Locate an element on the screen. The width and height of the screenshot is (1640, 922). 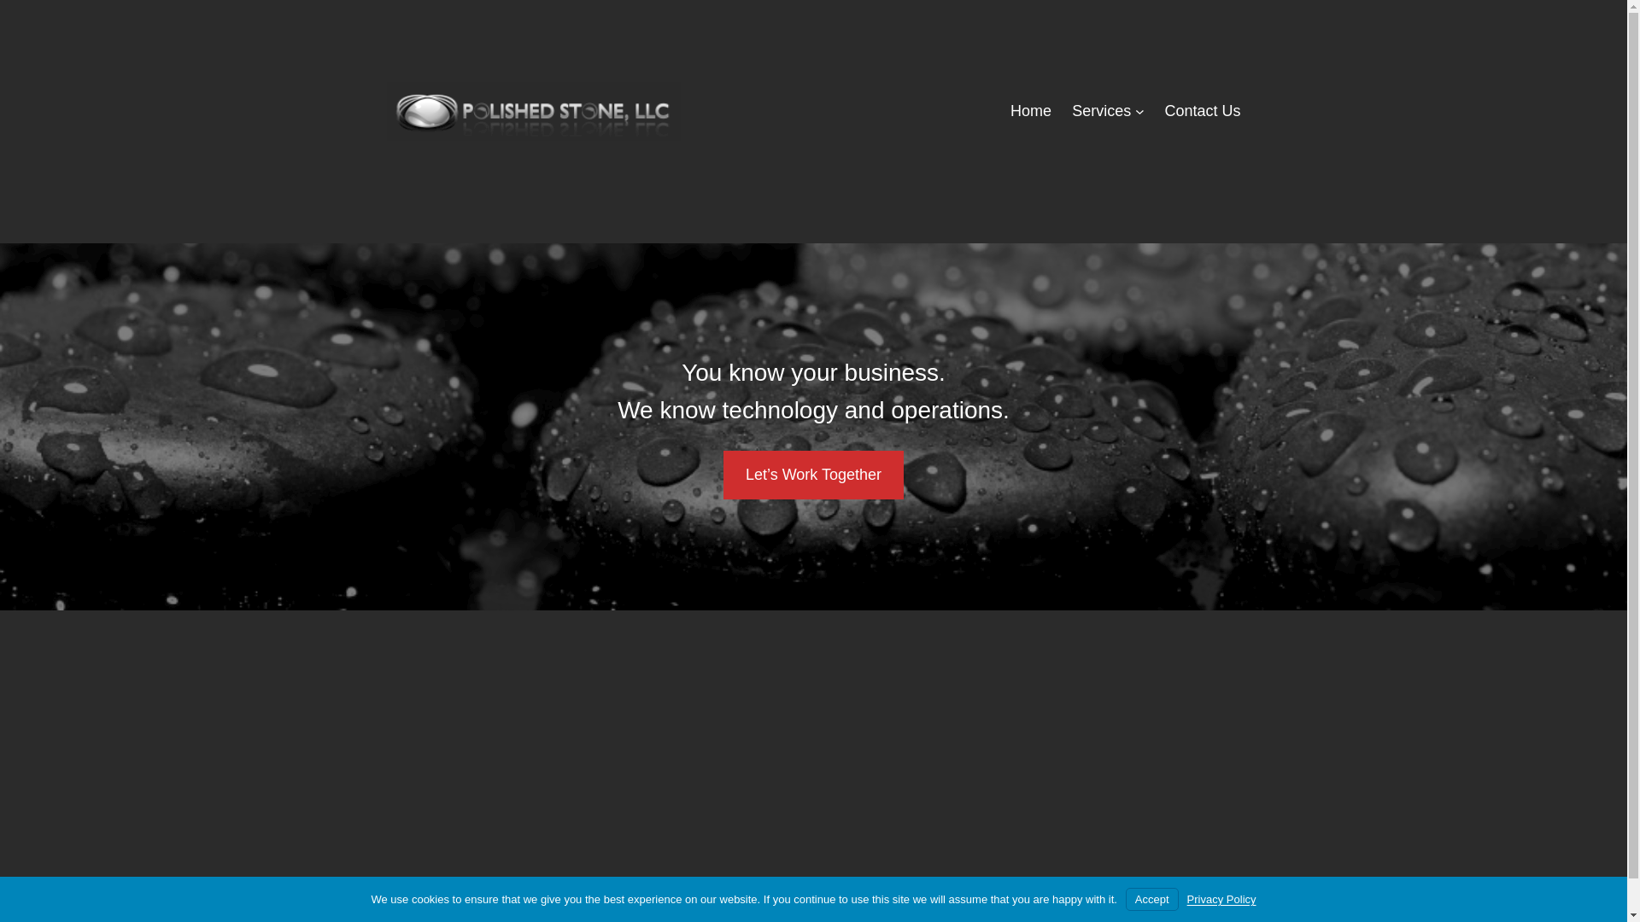
Contact Us is located at coordinates (1202, 111).